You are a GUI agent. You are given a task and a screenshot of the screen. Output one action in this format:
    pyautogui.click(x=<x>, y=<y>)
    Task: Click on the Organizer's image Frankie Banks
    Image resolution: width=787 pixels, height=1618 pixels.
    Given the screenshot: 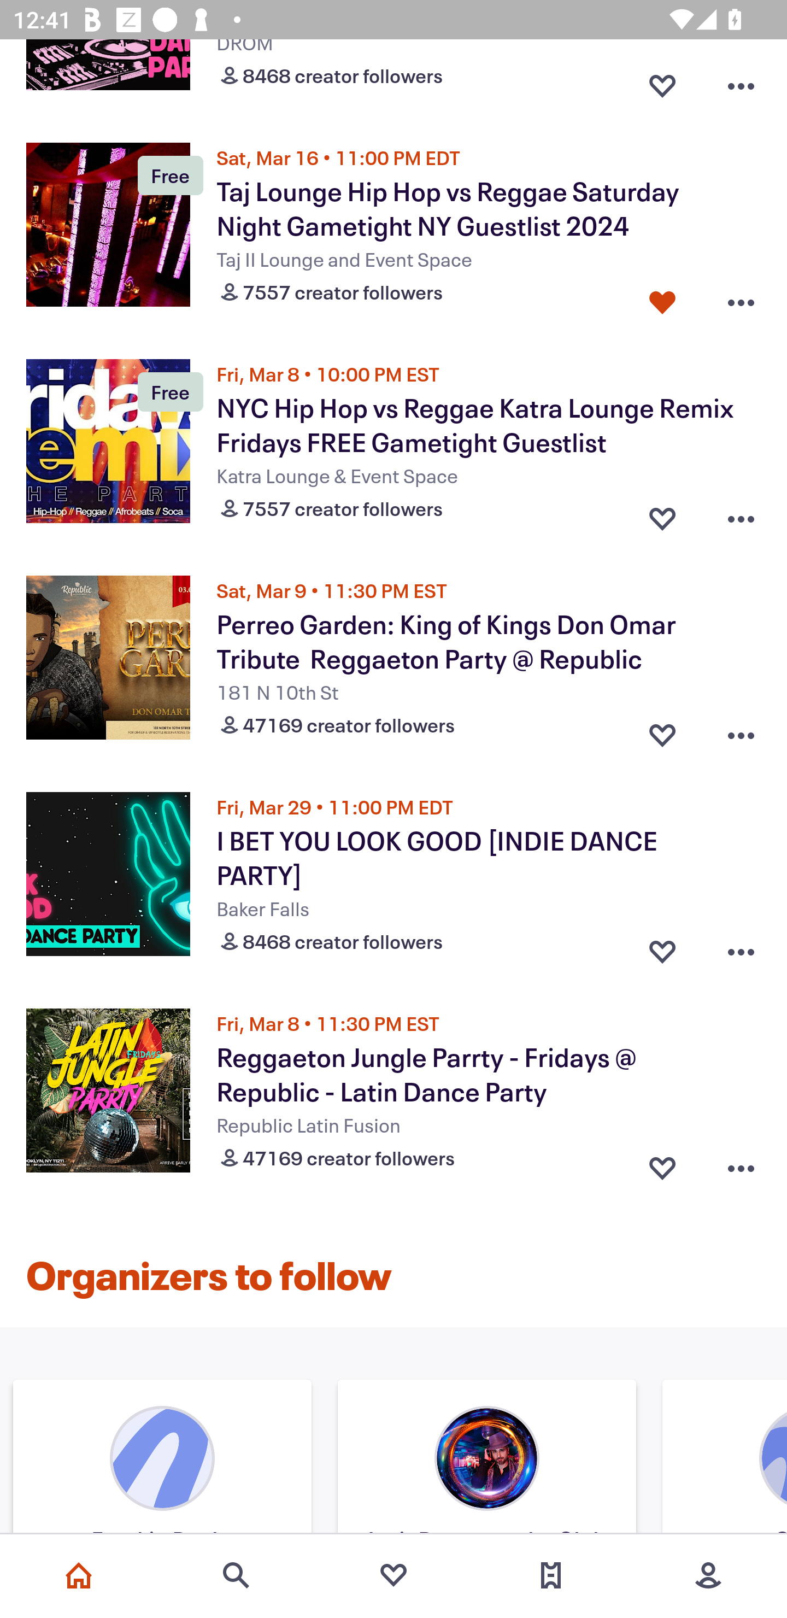 What is the action you would take?
    pyautogui.click(x=162, y=1459)
    